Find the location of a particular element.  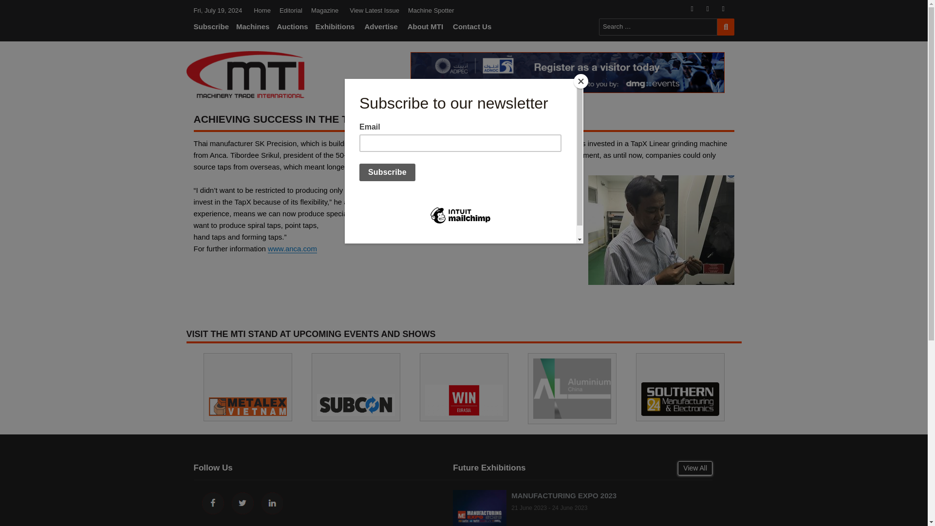

Machine Spotter is located at coordinates (431, 10).